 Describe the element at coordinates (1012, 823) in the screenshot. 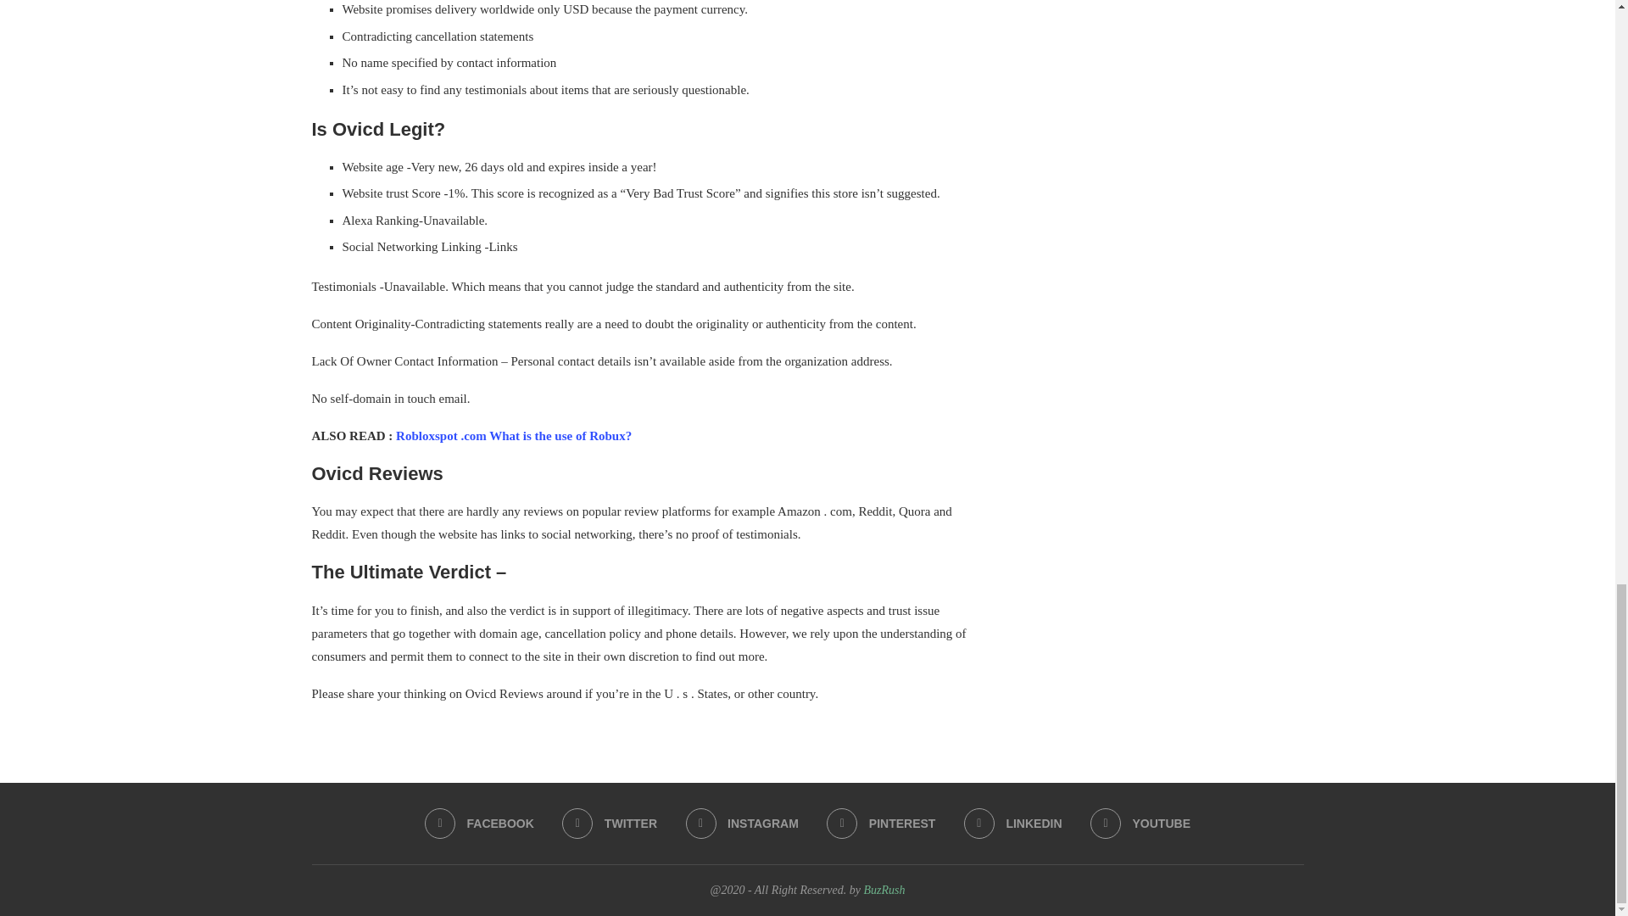

I see `LINKEDIN` at that location.